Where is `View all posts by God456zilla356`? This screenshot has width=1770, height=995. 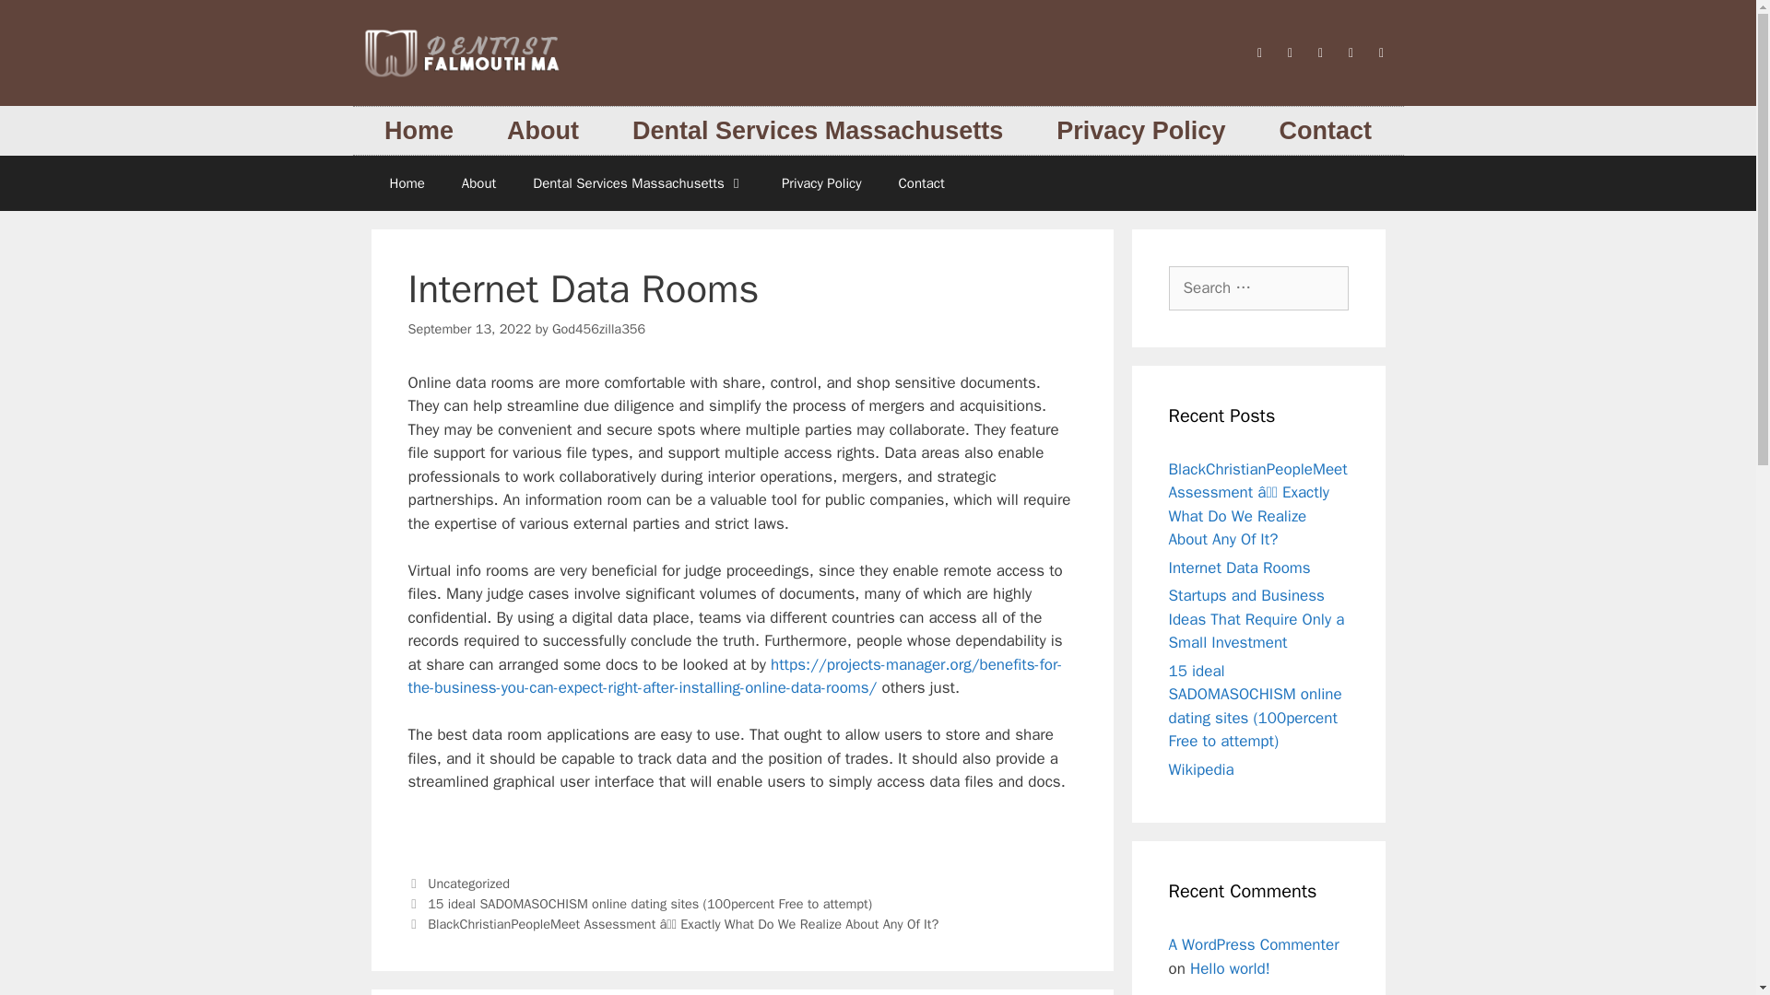 View all posts by God456zilla356 is located at coordinates (599, 328).